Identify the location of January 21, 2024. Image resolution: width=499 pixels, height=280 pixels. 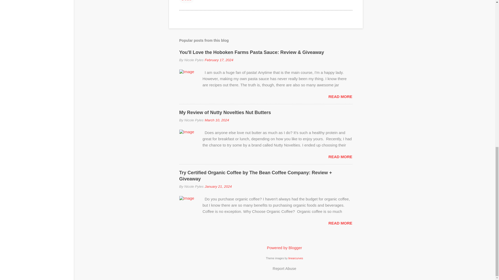
(218, 186).